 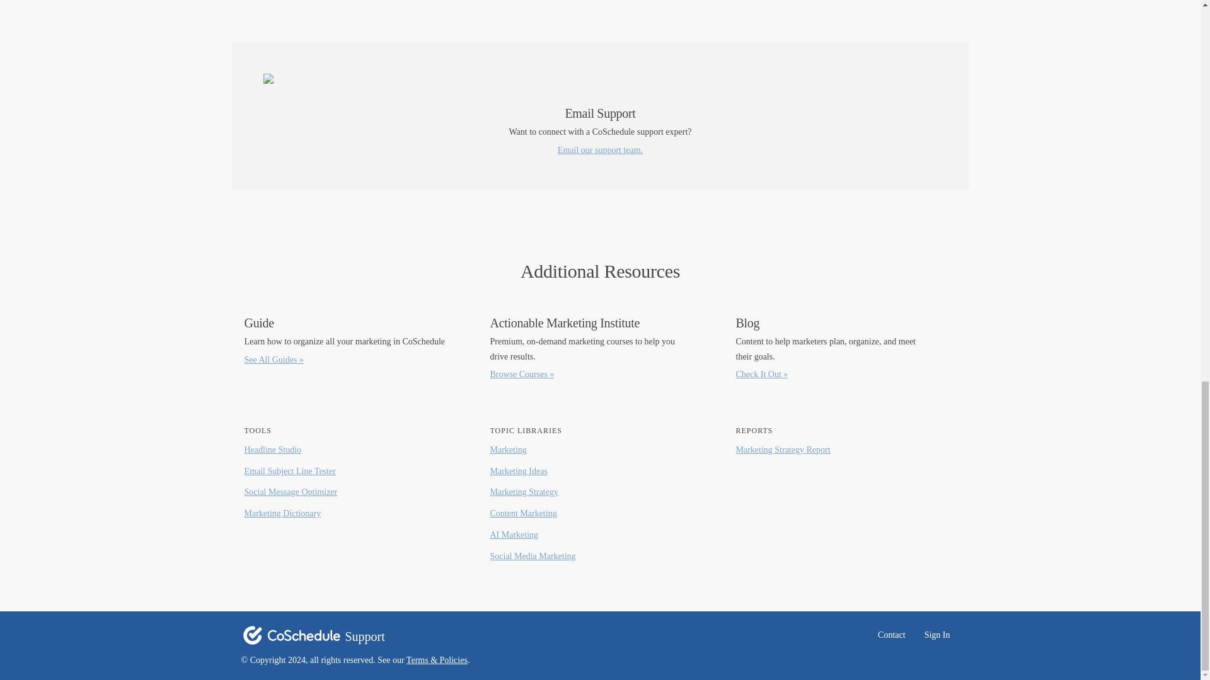 I want to click on Marketing Strategy, so click(x=524, y=492).